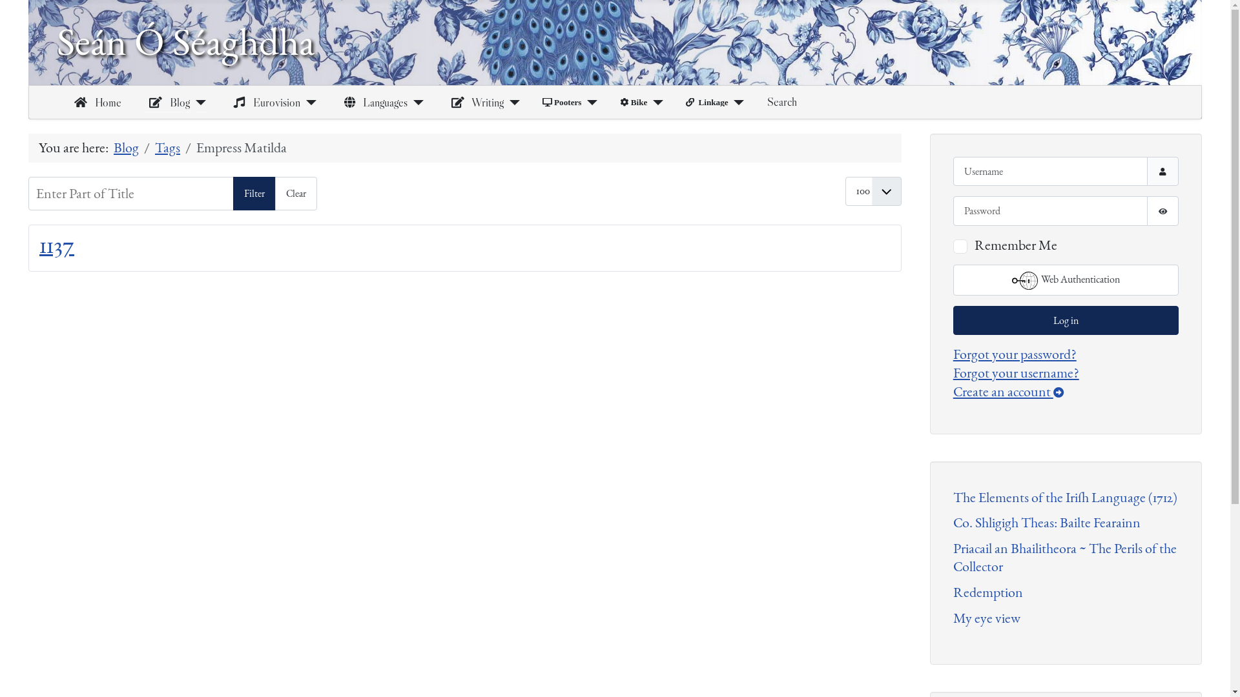  I want to click on Forgot your password?, so click(1015, 354).